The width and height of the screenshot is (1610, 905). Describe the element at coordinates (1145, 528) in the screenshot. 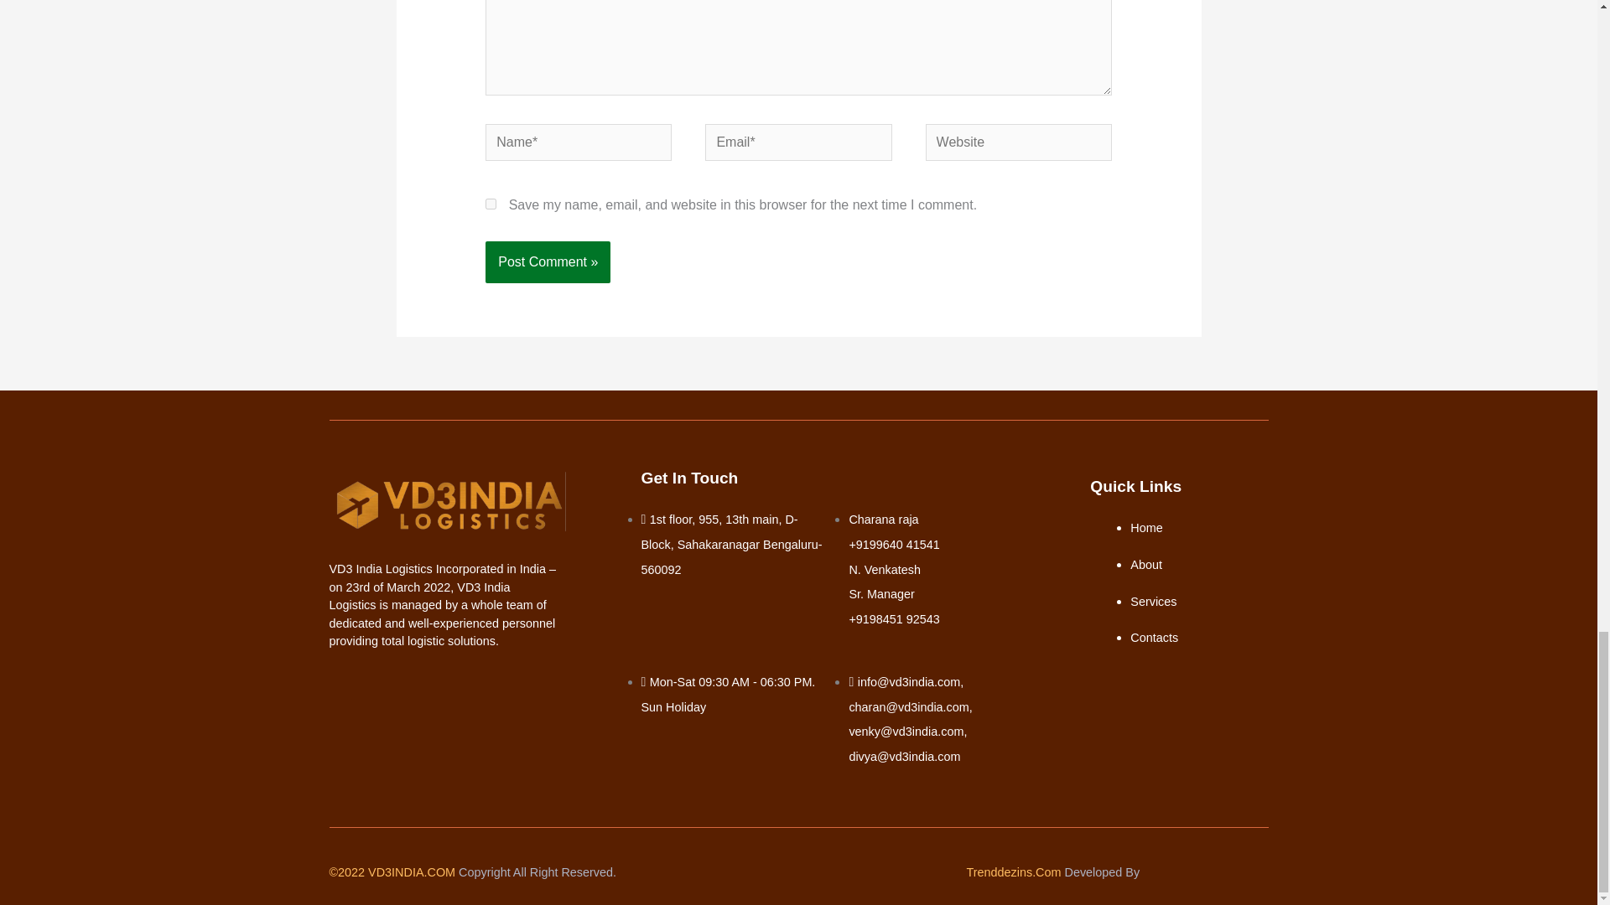

I see `Home` at that location.